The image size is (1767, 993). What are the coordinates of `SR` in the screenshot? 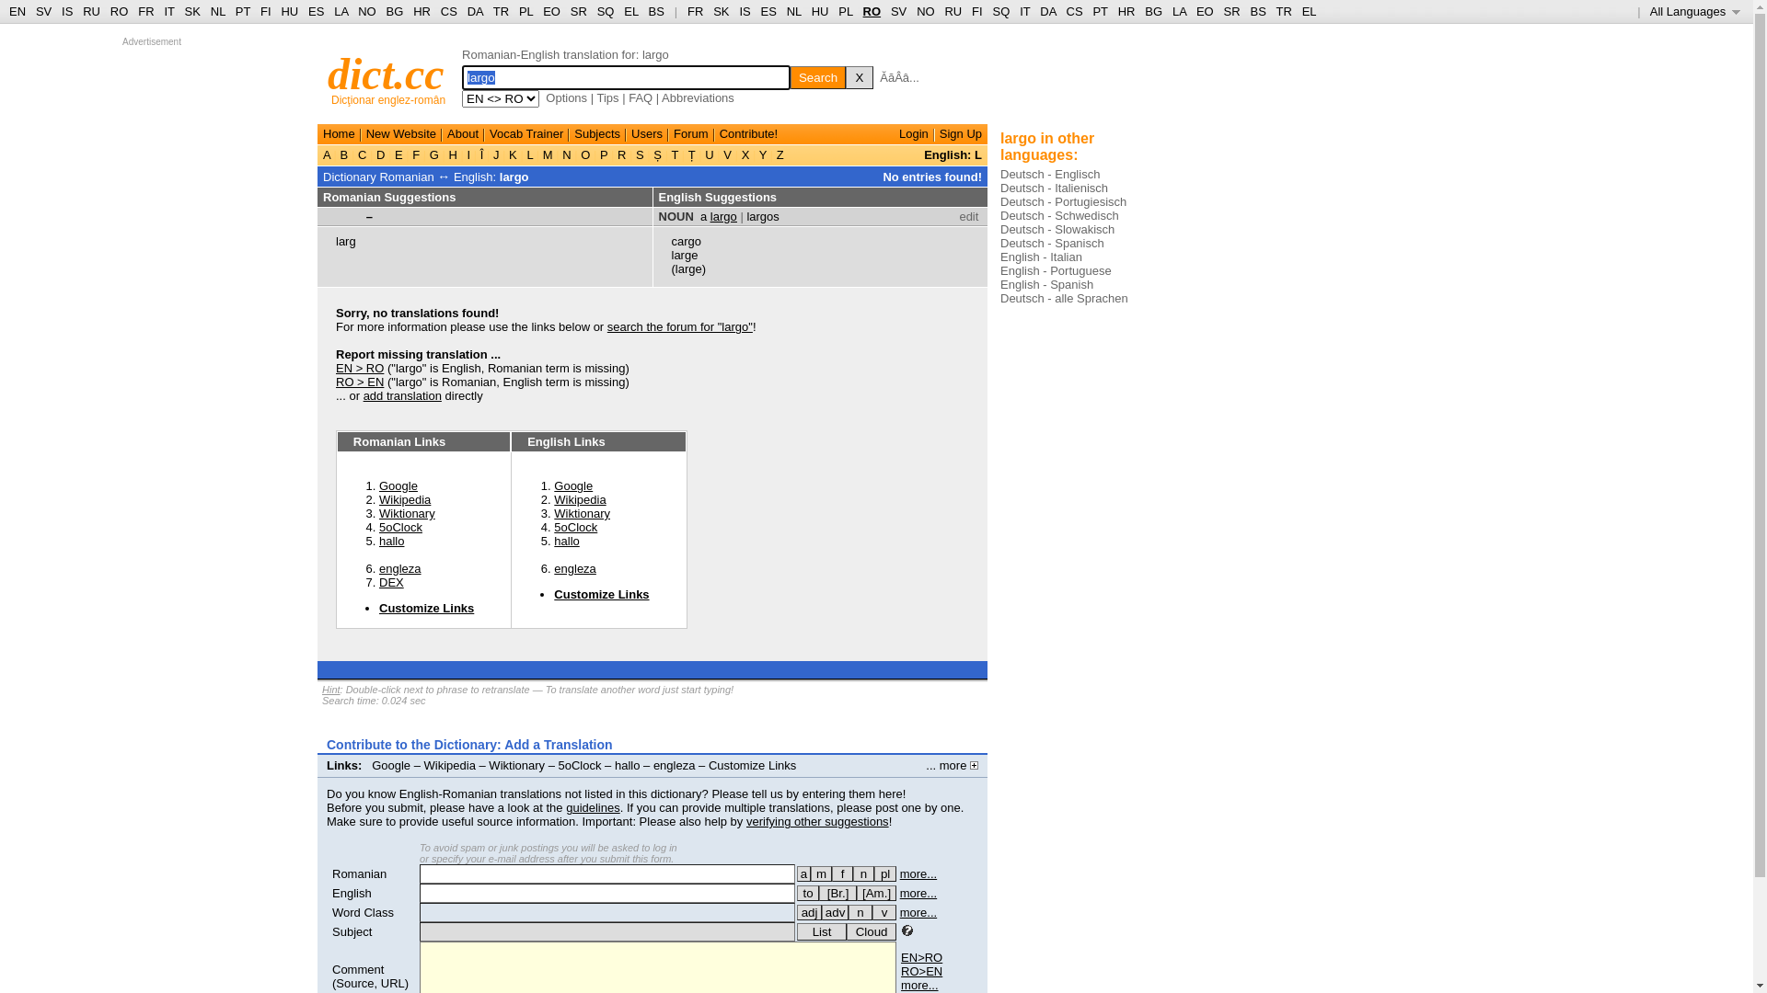 It's located at (579, 11).